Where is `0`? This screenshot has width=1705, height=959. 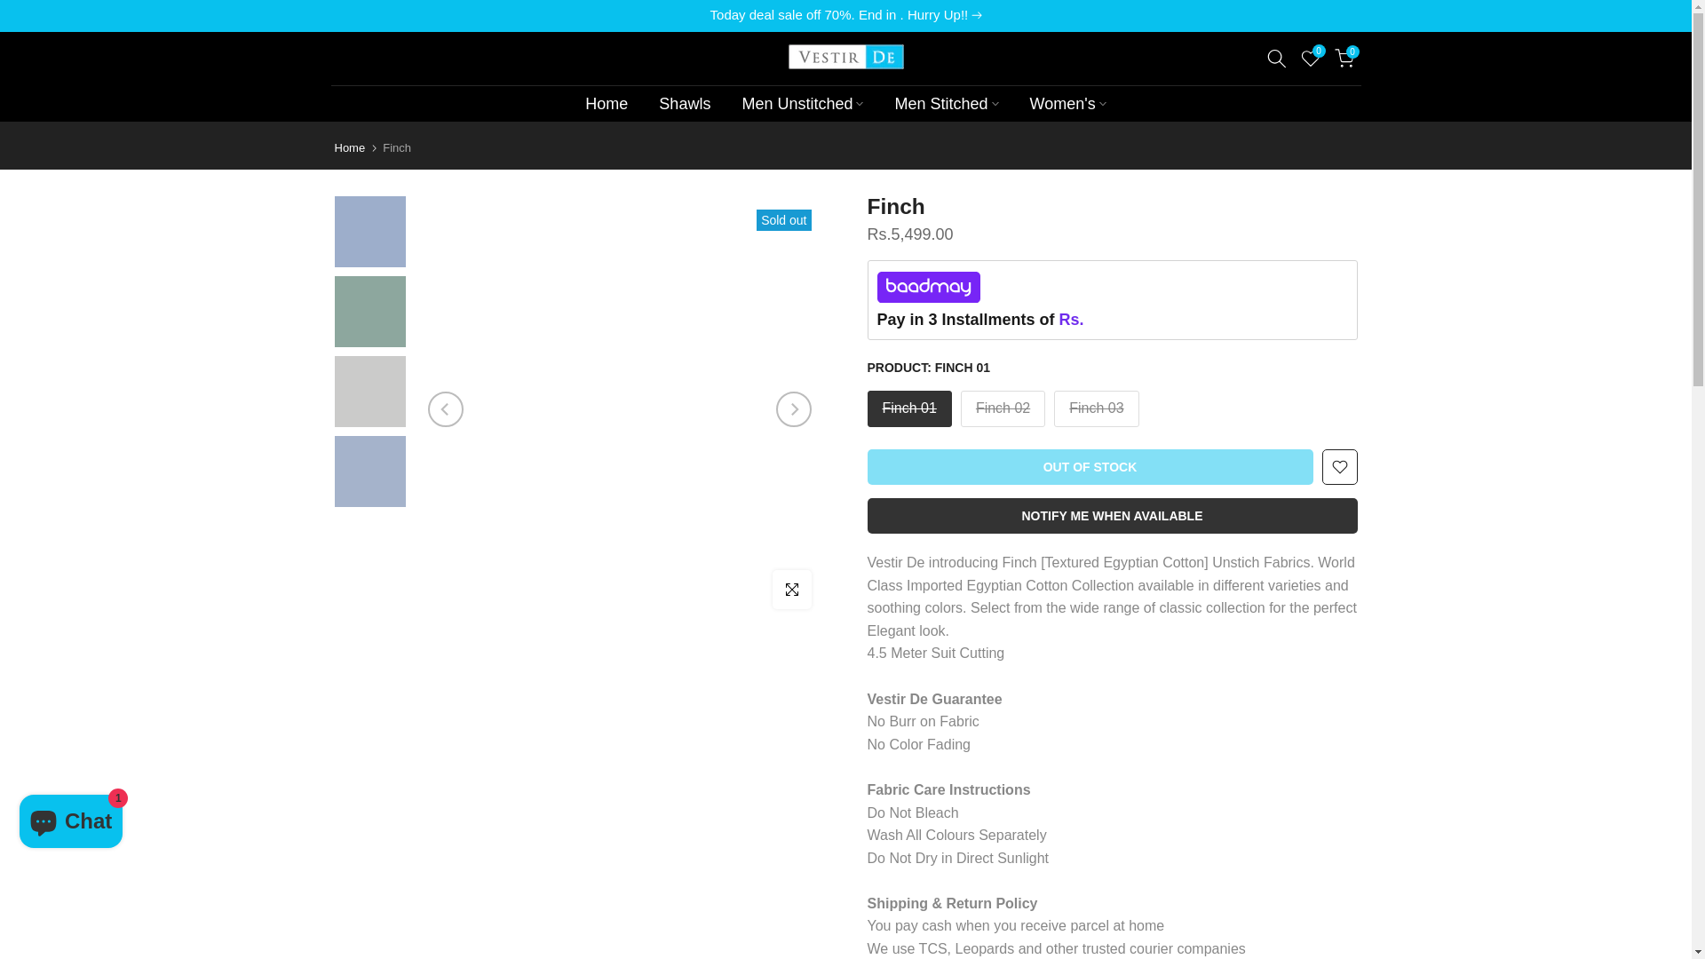 0 is located at coordinates (1309, 57).